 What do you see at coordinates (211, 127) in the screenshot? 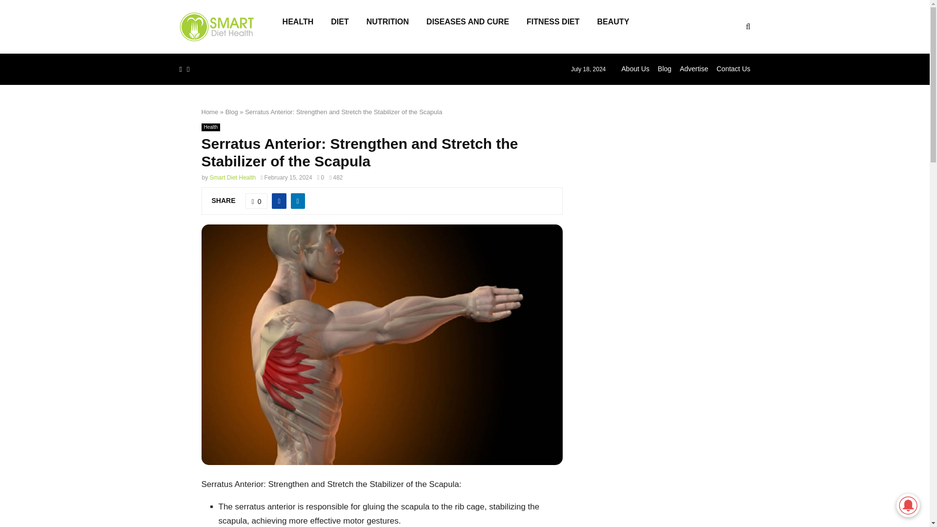
I see `Health` at bounding box center [211, 127].